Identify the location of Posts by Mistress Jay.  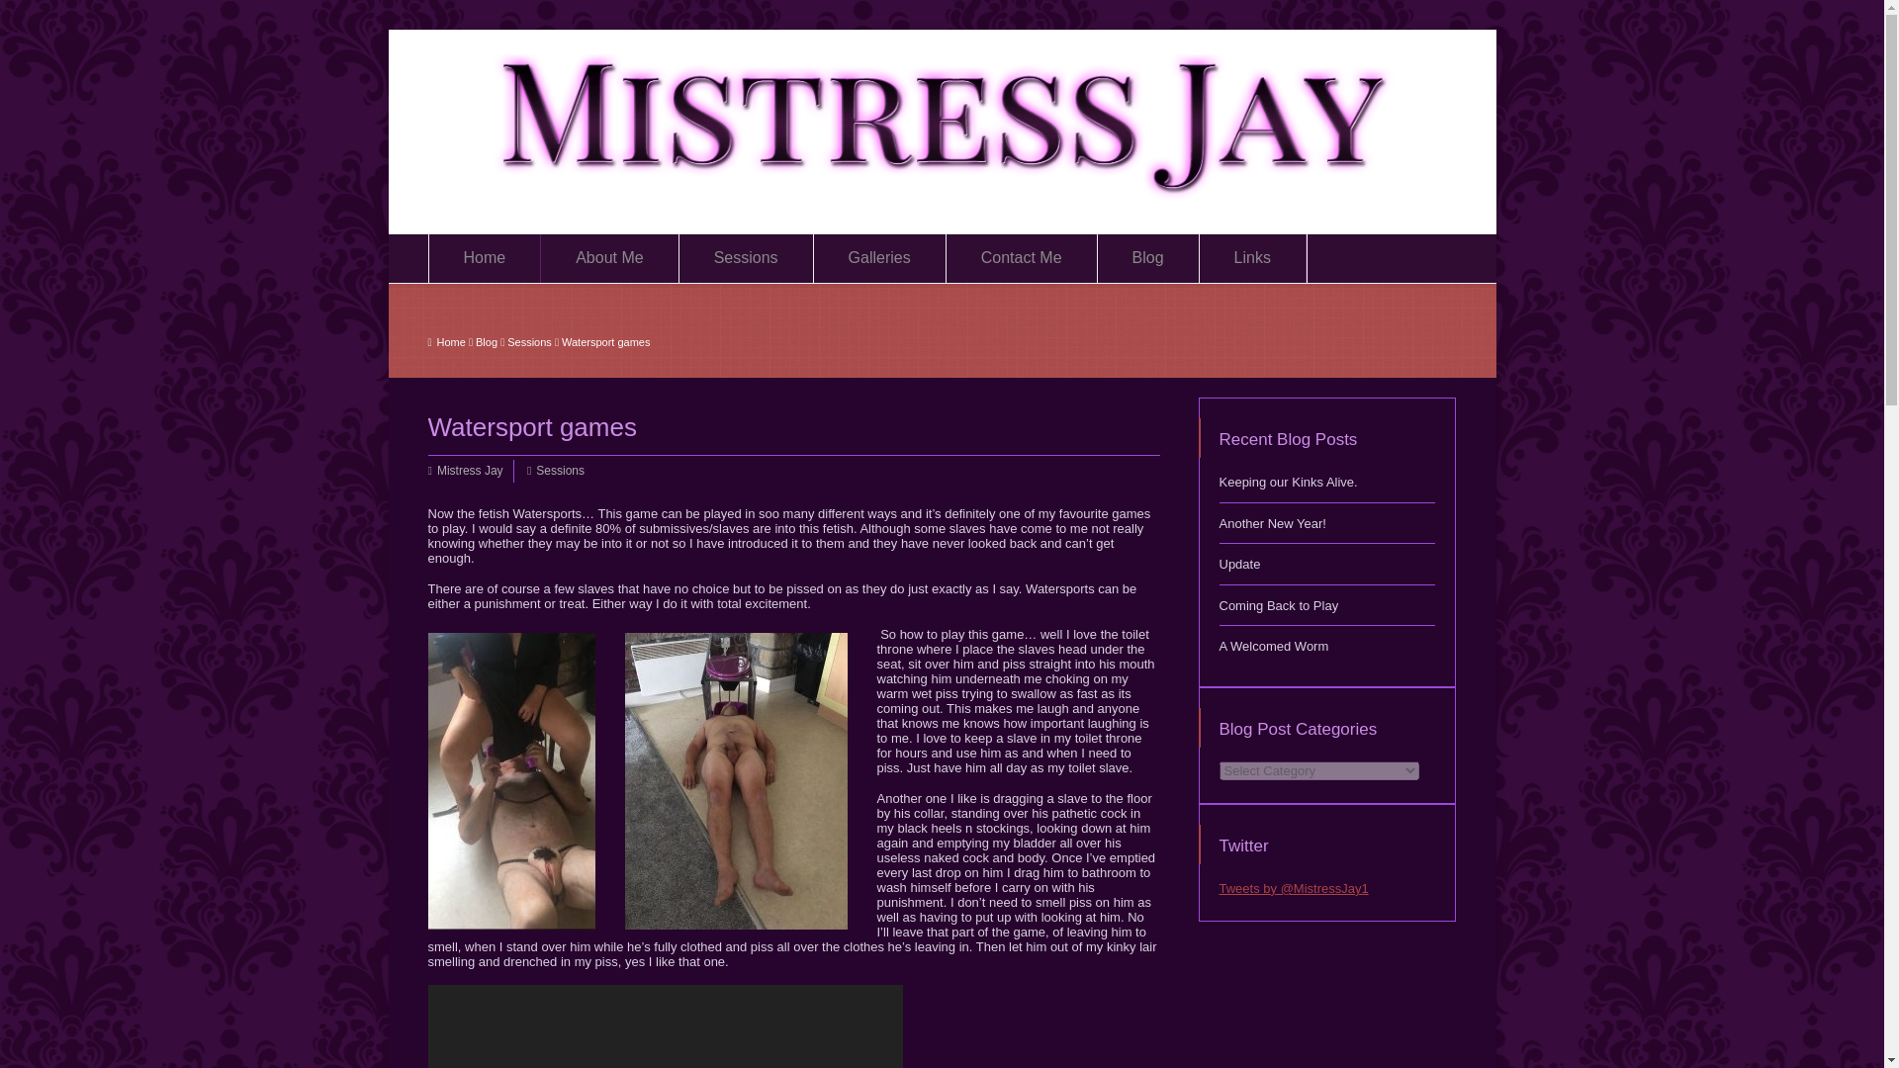
(469, 471).